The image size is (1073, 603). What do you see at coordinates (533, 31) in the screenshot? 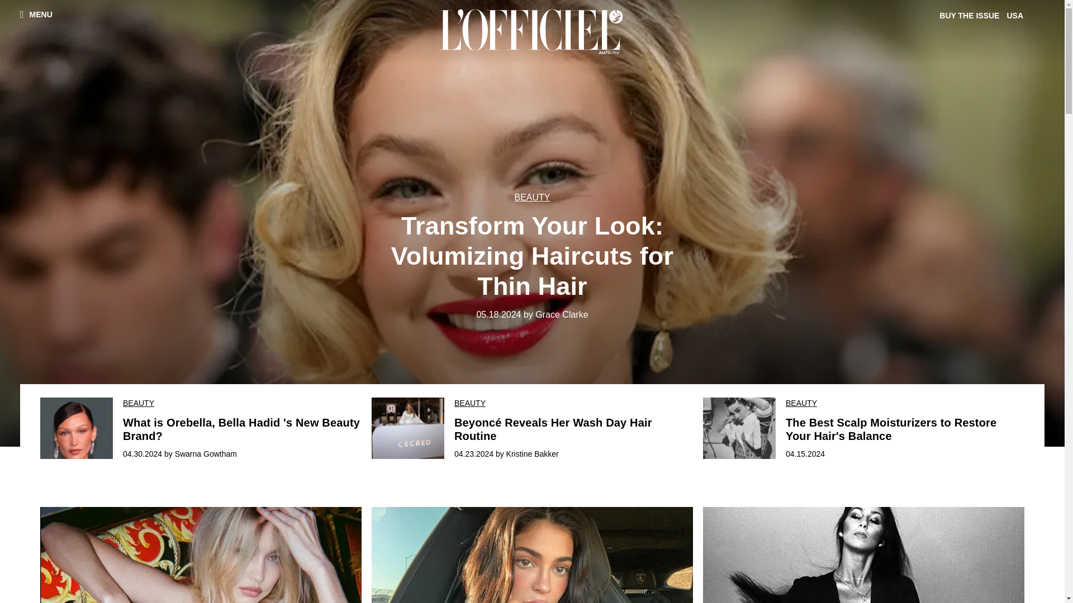
I see `L'Officiel usa` at bounding box center [533, 31].